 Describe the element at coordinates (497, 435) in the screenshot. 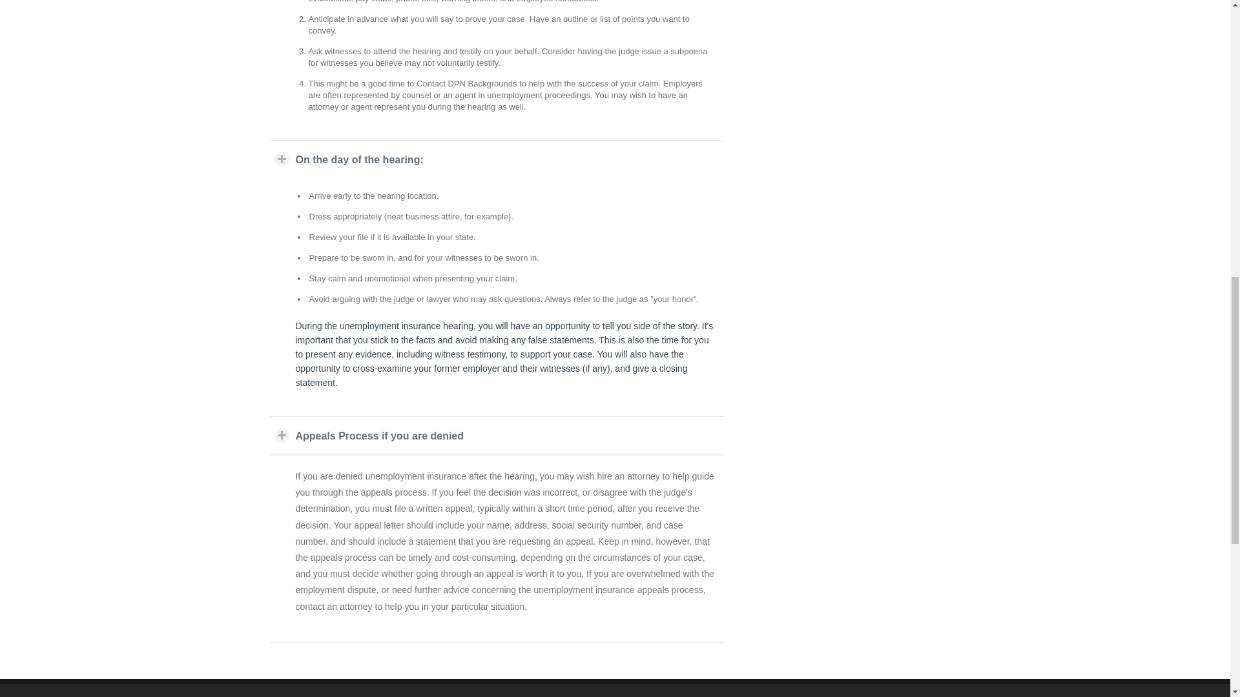

I see `Appeals Process if you are denied` at that location.